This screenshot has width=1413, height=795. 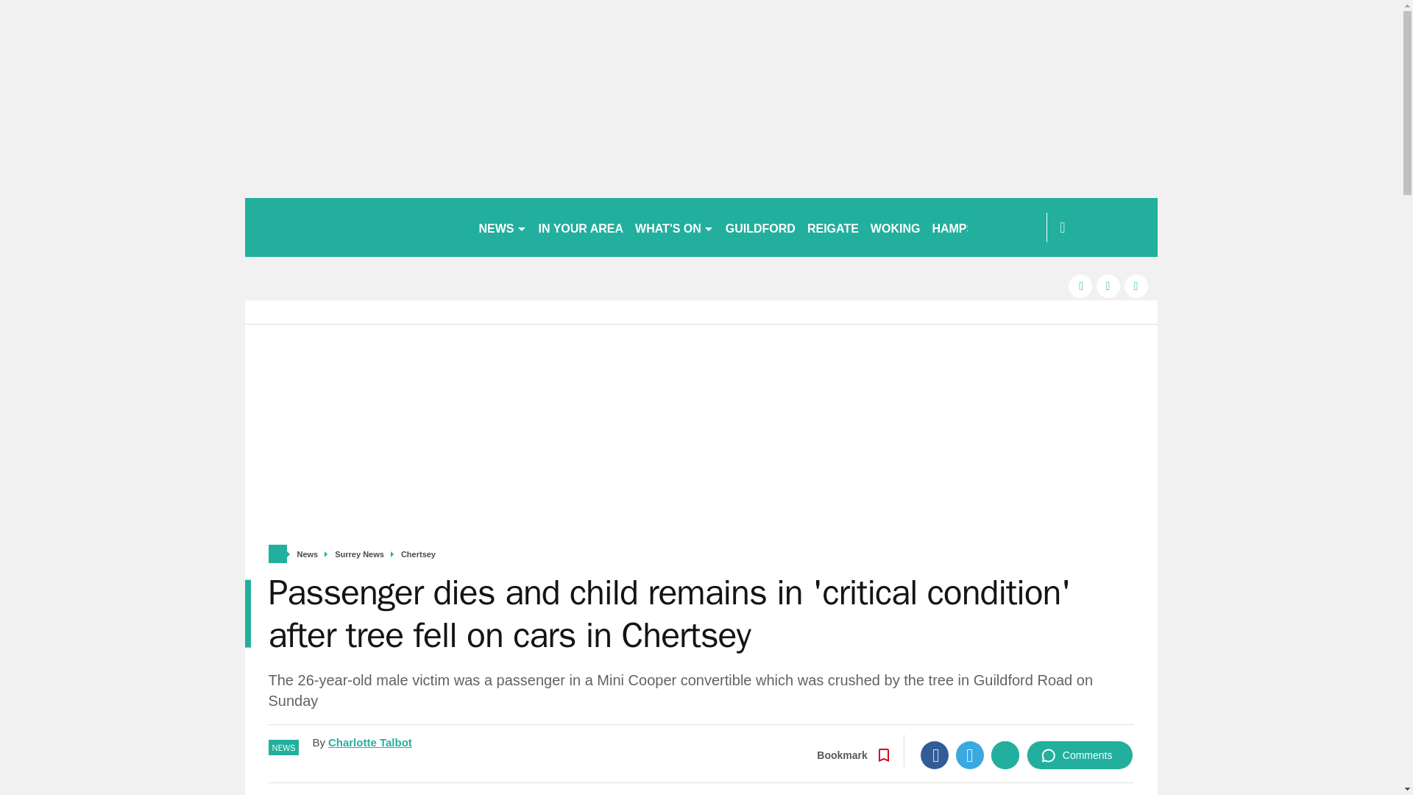 I want to click on twitter, so click(x=1108, y=286).